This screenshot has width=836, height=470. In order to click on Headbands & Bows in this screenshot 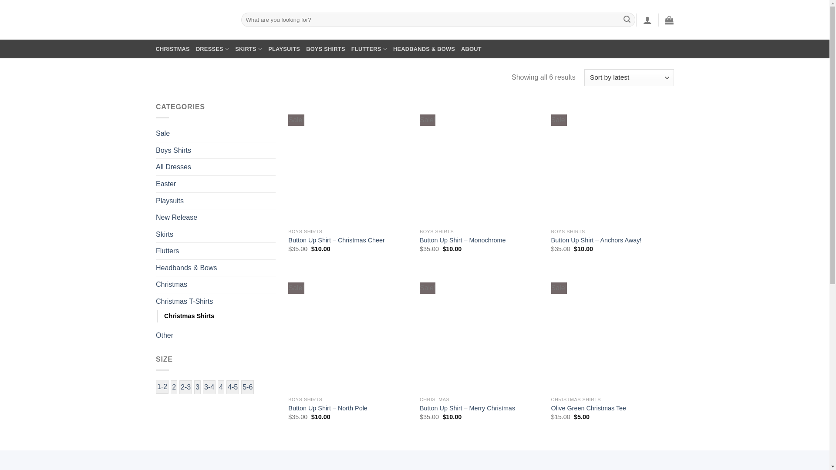, I will do `click(216, 268)`.